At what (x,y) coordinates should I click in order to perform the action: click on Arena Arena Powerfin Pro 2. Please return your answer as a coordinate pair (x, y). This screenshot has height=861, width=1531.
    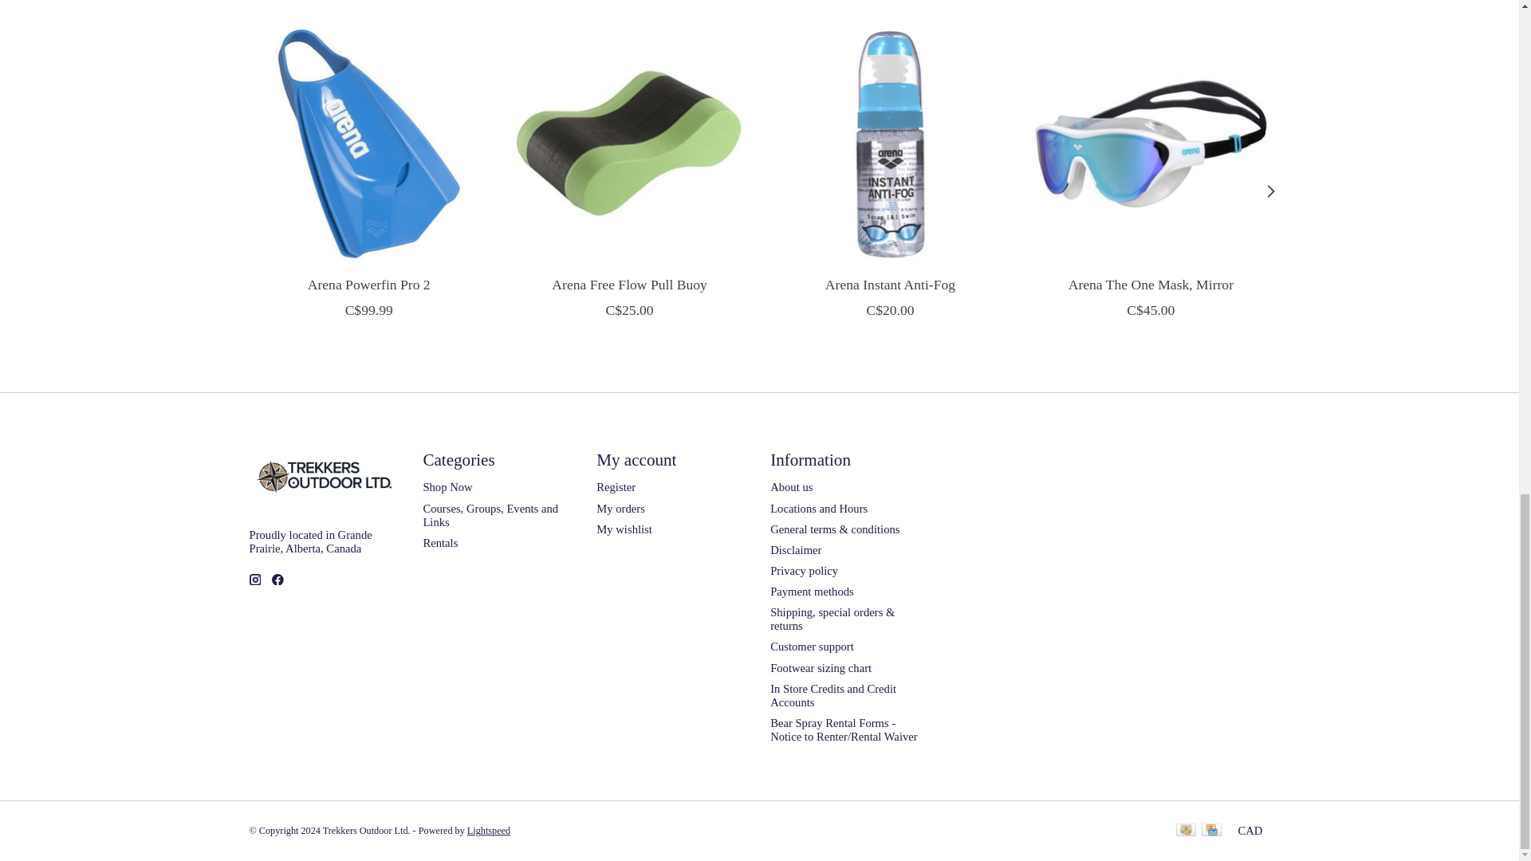
    Looking at the image, I should click on (367, 143).